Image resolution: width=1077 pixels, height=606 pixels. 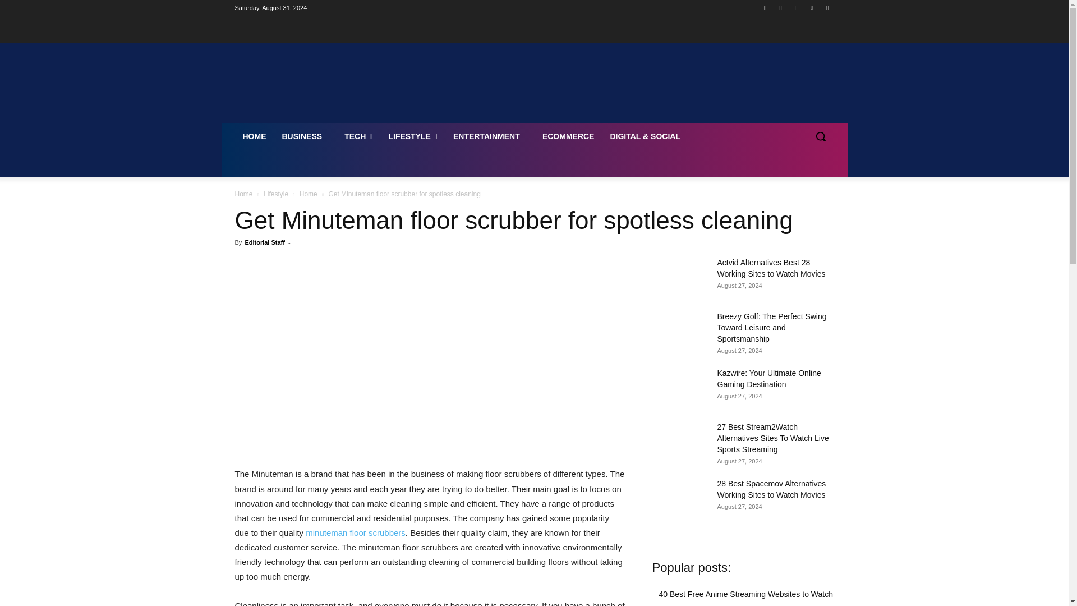 What do you see at coordinates (795, 7) in the screenshot?
I see `Twitter` at bounding box center [795, 7].